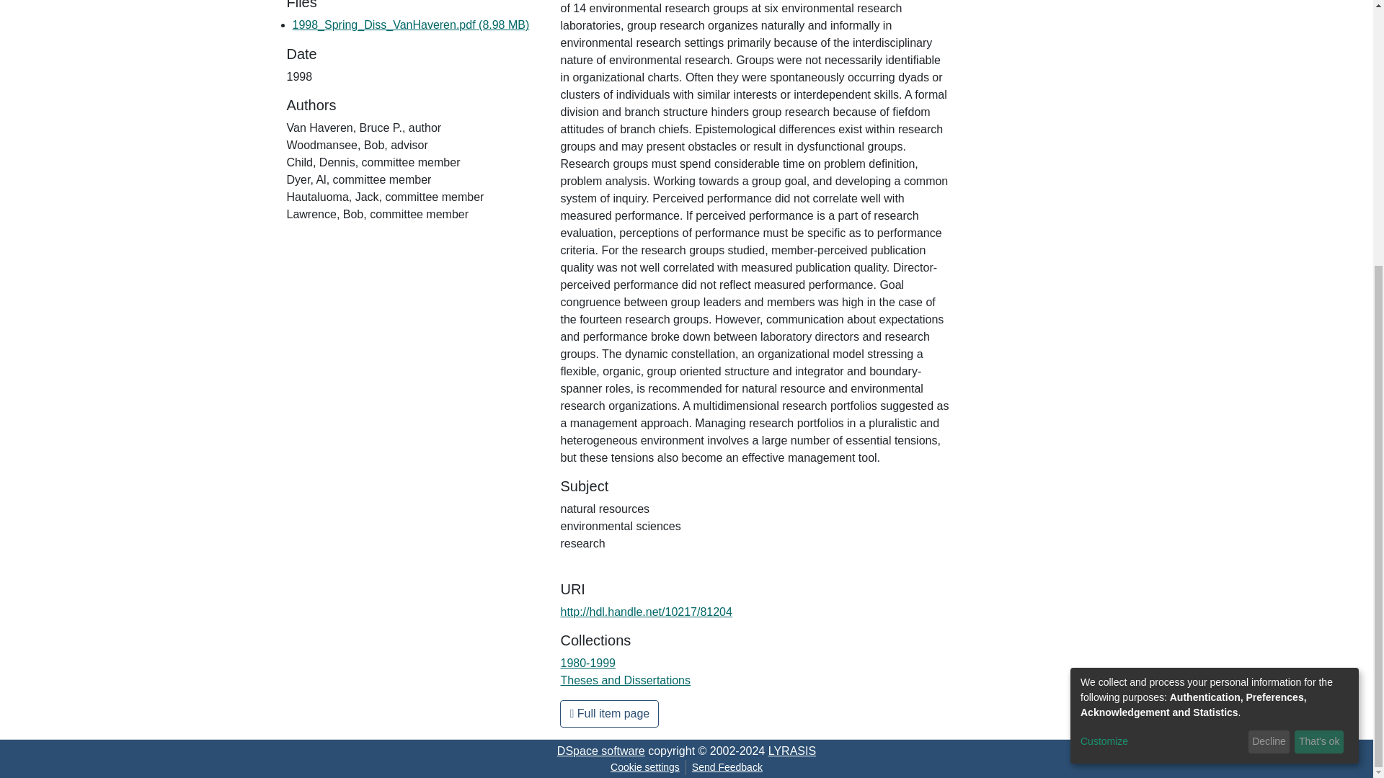 The height and width of the screenshot is (778, 1384). Describe the element at coordinates (609, 713) in the screenshot. I see `Full item page` at that location.